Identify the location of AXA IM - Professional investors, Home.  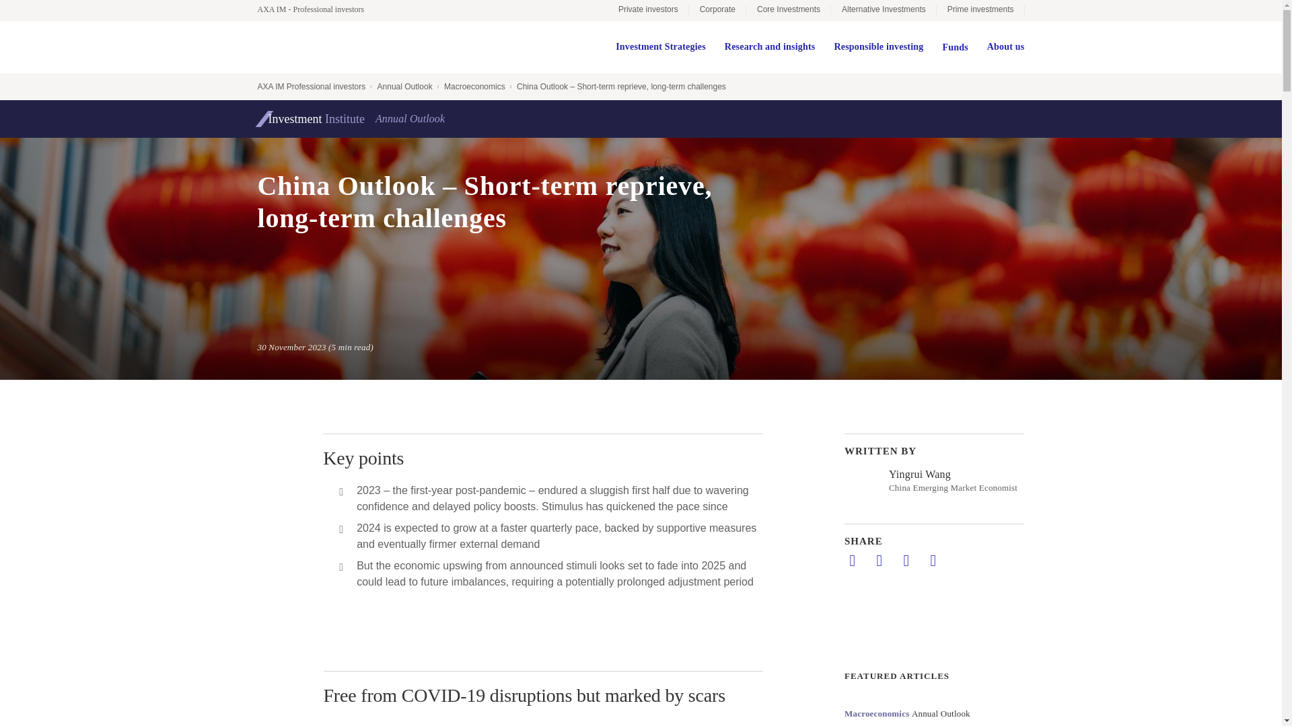
(317, 9).